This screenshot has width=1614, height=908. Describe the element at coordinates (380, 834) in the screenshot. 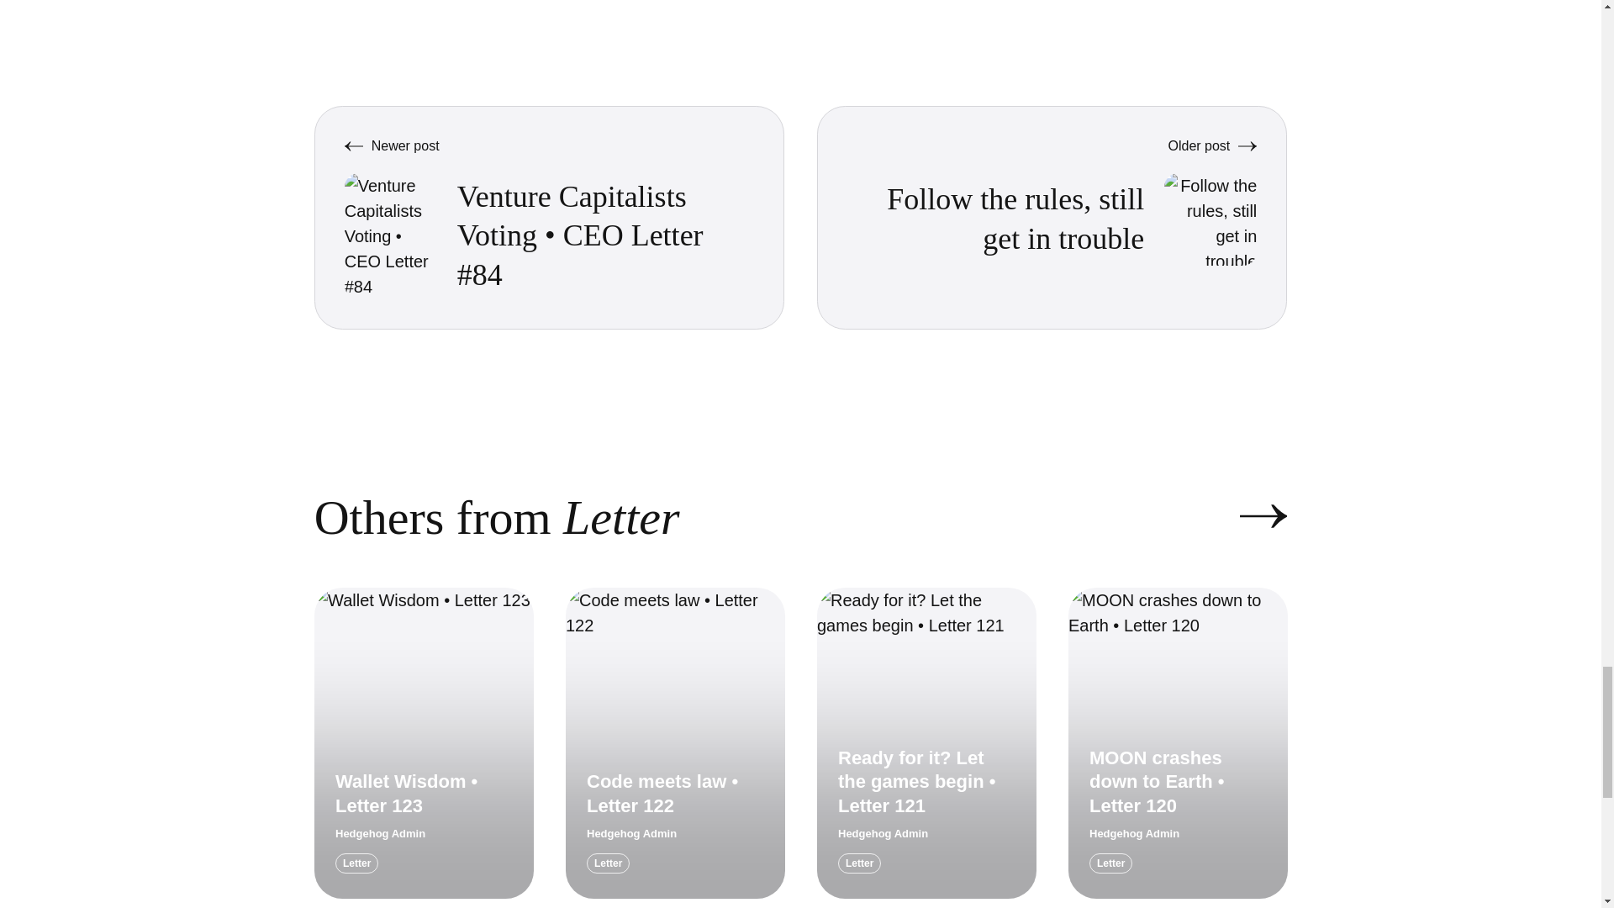

I see `Hedgehog Admin` at that location.